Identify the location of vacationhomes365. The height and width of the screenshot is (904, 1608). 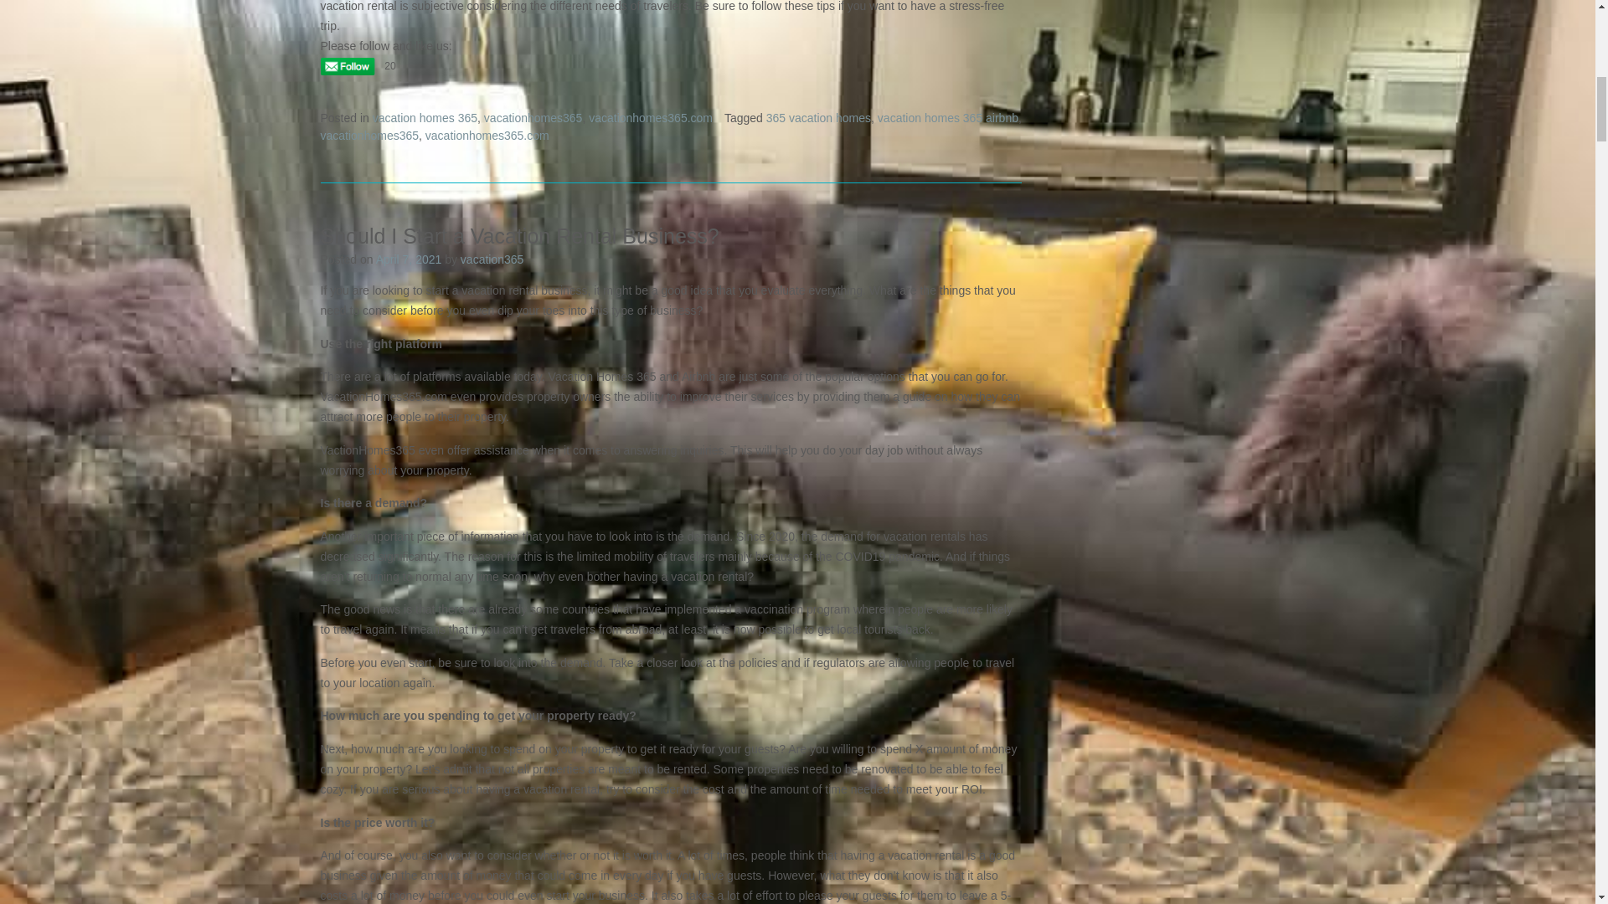
(368, 136).